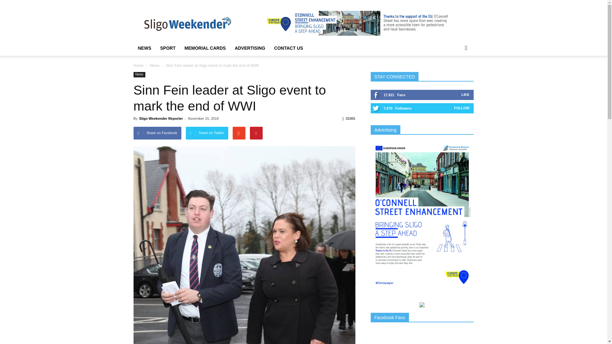 The width and height of the screenshot is (612, 344). What do you see at coordinates (289, 48) in the screenshot?
I see `CONTACT US` at bounding box center [289, 48].